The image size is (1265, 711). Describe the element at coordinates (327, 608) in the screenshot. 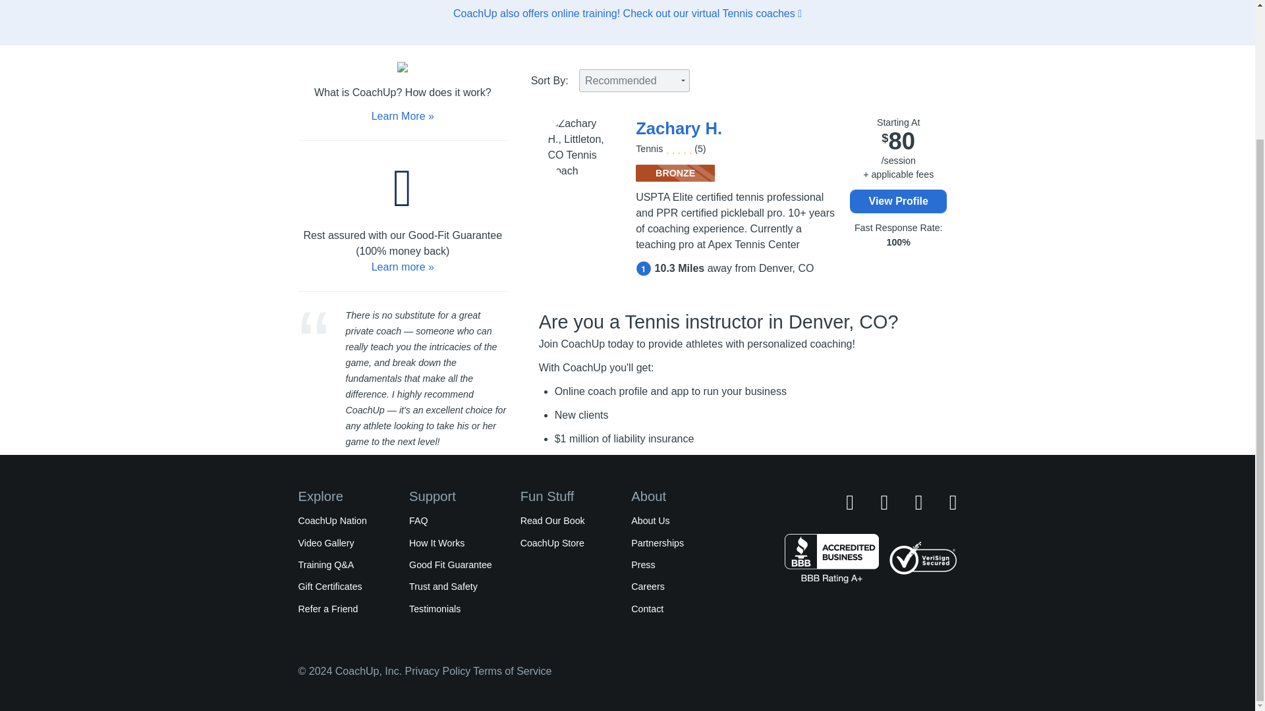

I see `Refer a Friend` at that location.